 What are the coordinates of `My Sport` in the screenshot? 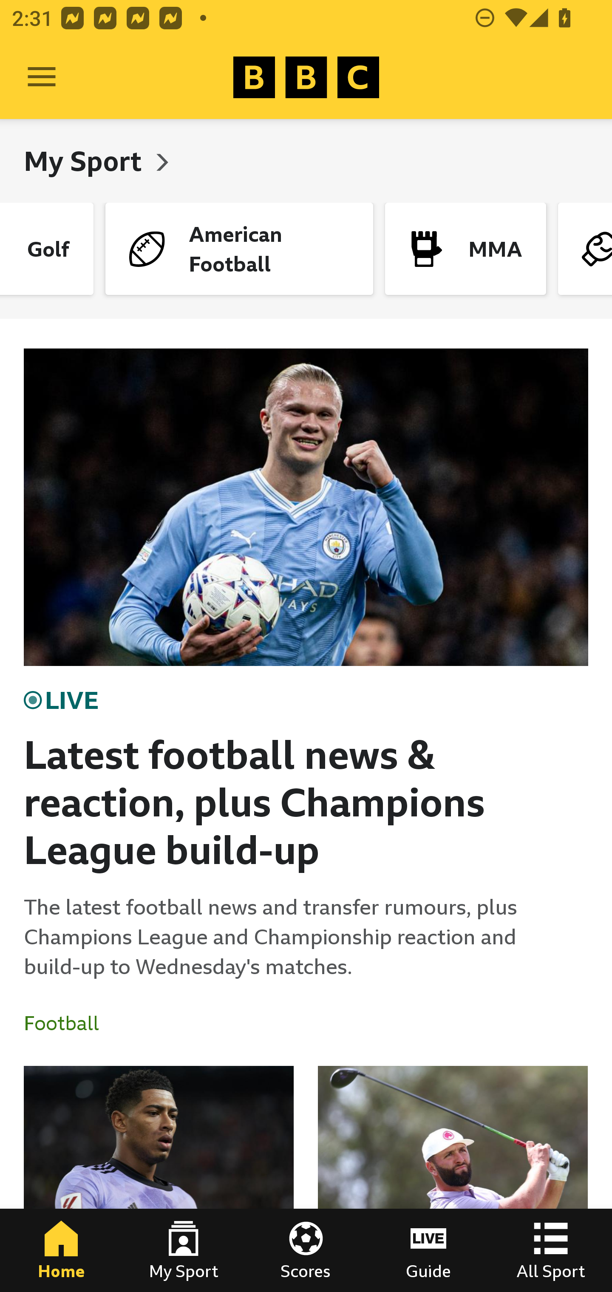 It's located at (86, 161).